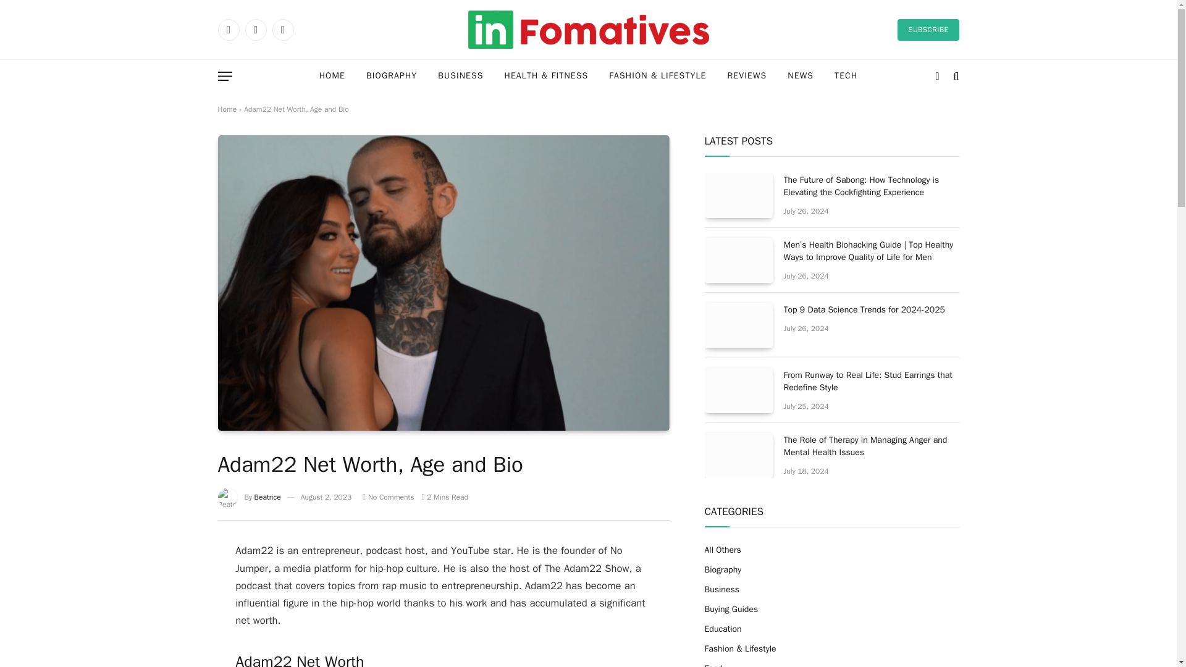 The height and width of the screenshot is (667, 1186). I want to click on NEWS, so click(801, 77).